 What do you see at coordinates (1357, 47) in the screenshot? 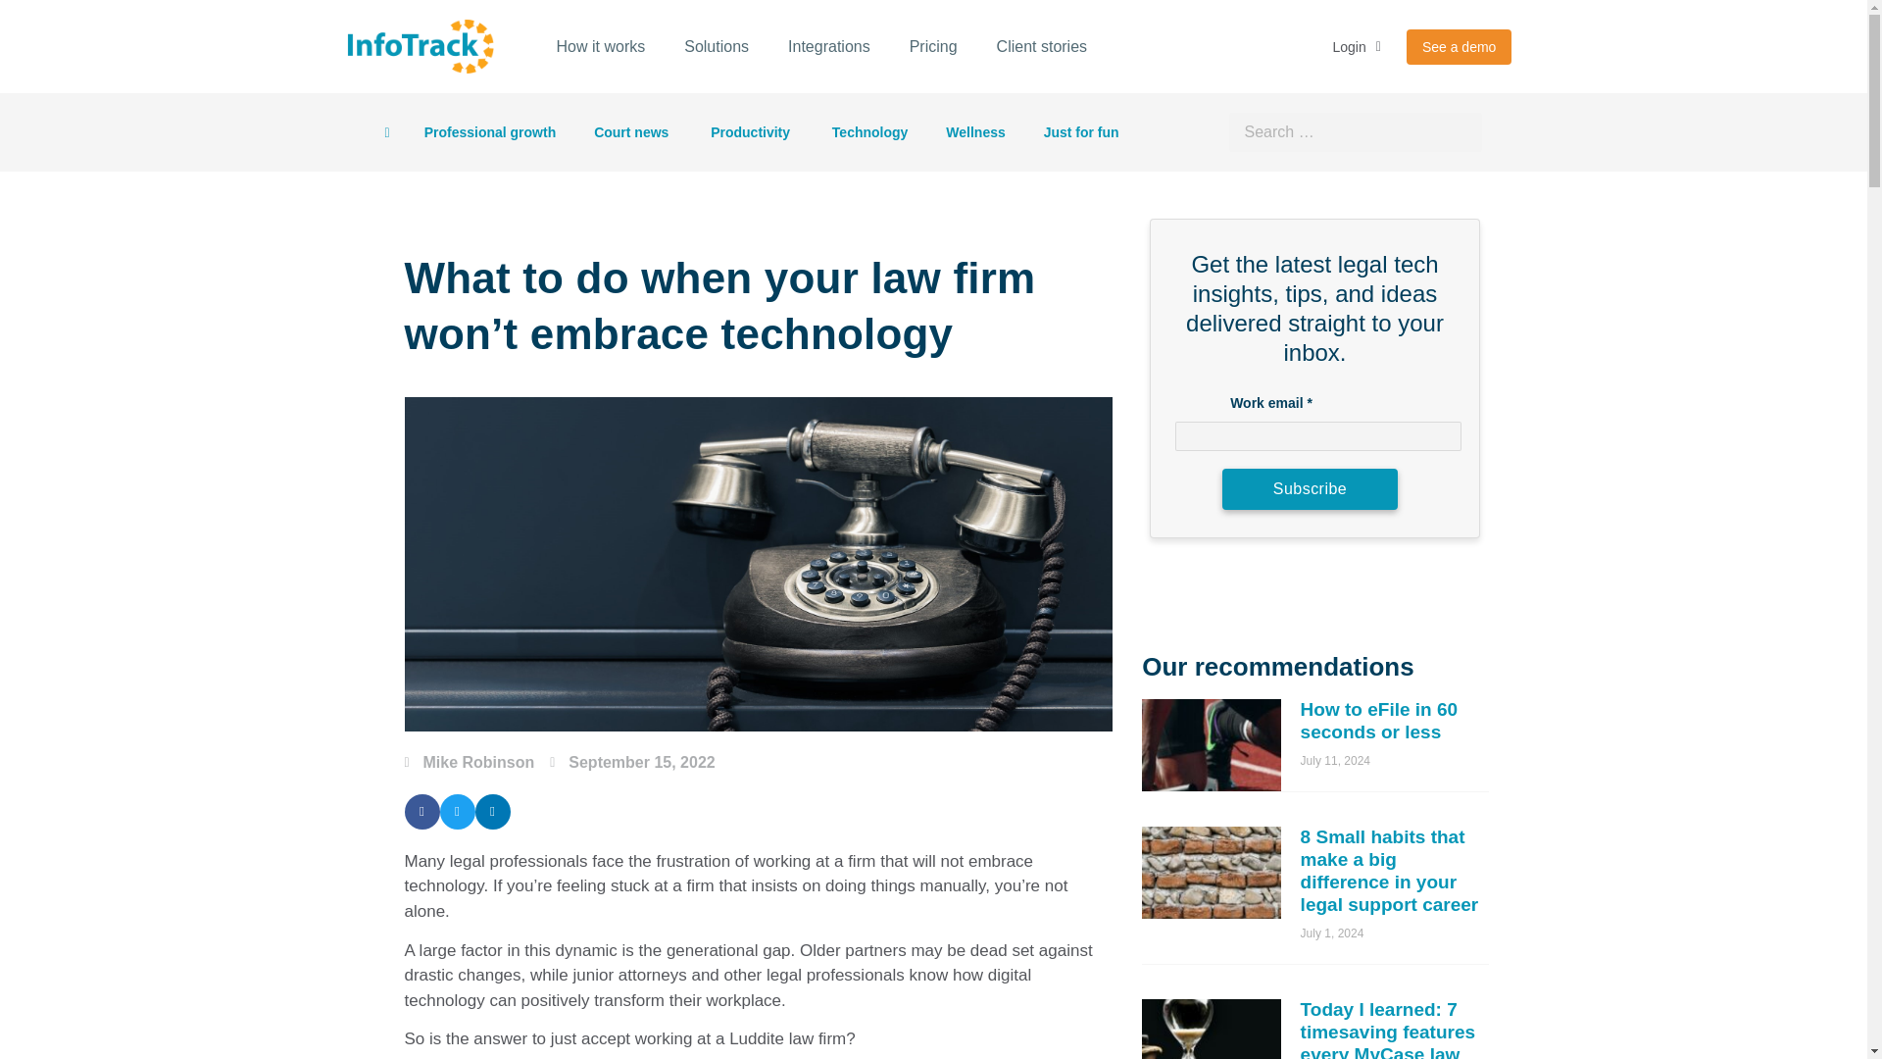
I see `Login` at bounding box center [1357, 47].